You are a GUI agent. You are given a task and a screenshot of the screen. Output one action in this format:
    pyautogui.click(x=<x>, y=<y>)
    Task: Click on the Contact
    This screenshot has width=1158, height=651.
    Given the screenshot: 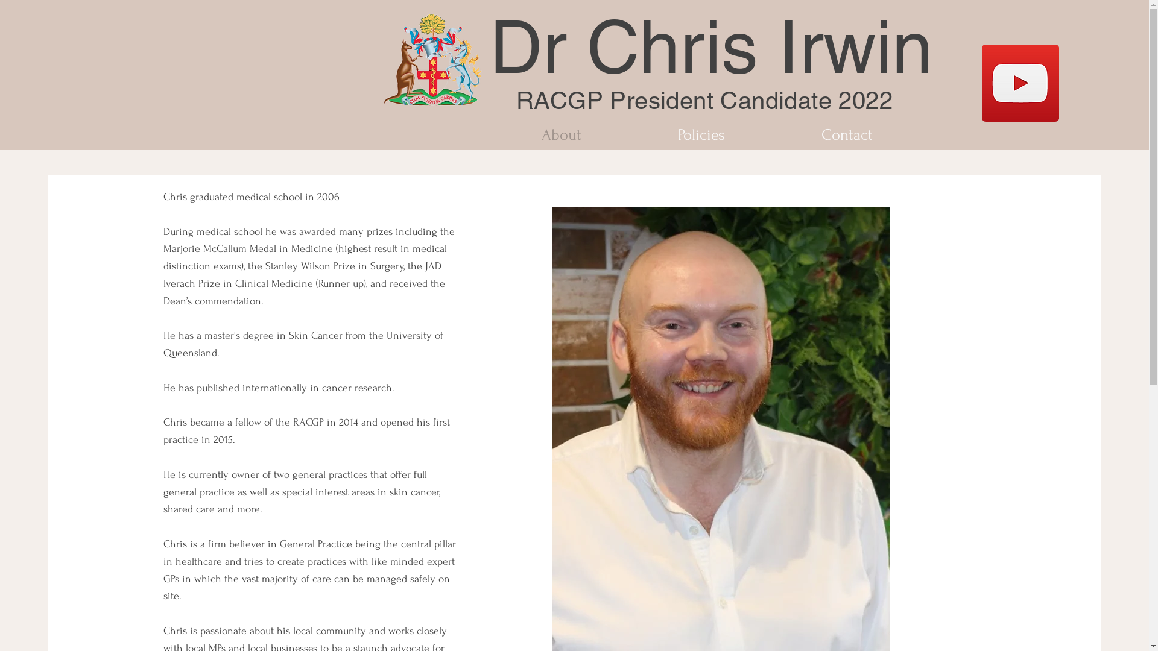 What is the action you would take?
    pyautogui.click(x=847, y=135)
    